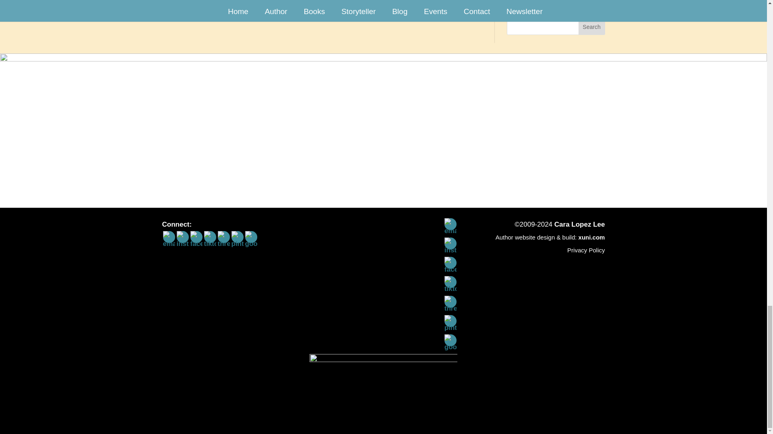 The width and height of the screenshot is (773, 434). I want to click on Search, so click(592, 27).